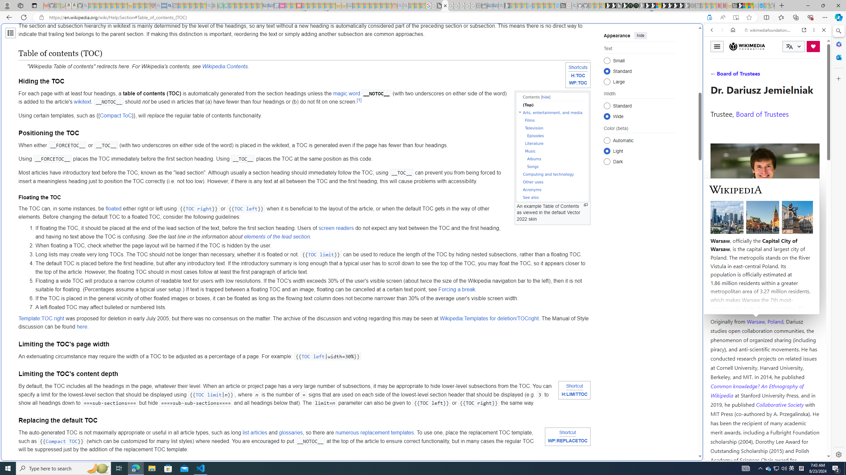 This screenshot has height=475, width=846. What do you see at coordinates (796, 338) in the screenshot?
I see `Actions for this site` at bounding box center [796, 338].